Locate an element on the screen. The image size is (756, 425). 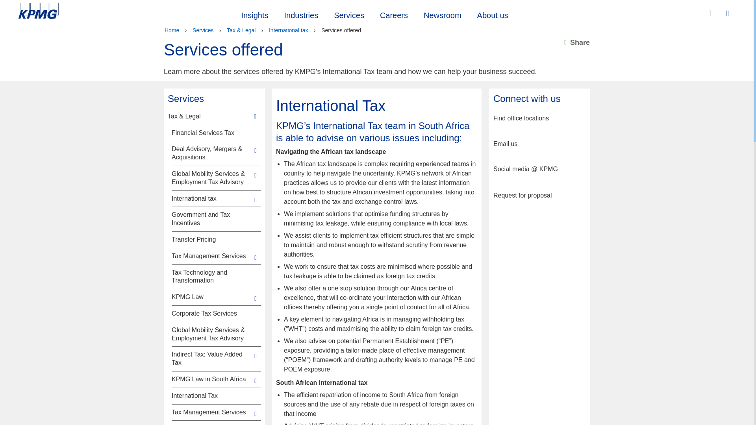
Industries is located at coordinates (301, 14).